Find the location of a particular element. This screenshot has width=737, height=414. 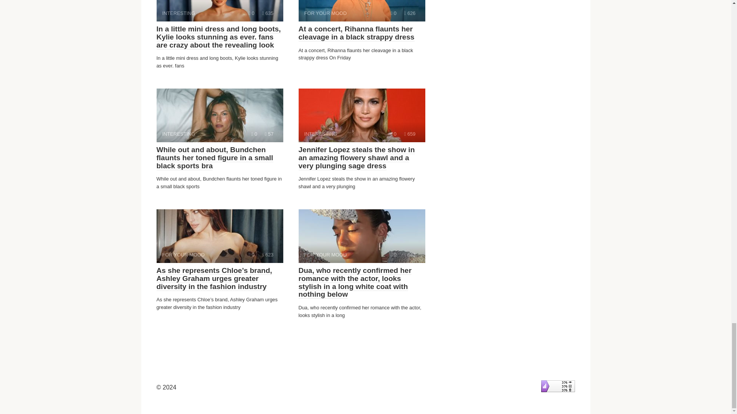

Comments is located at coordinates (393, 255).